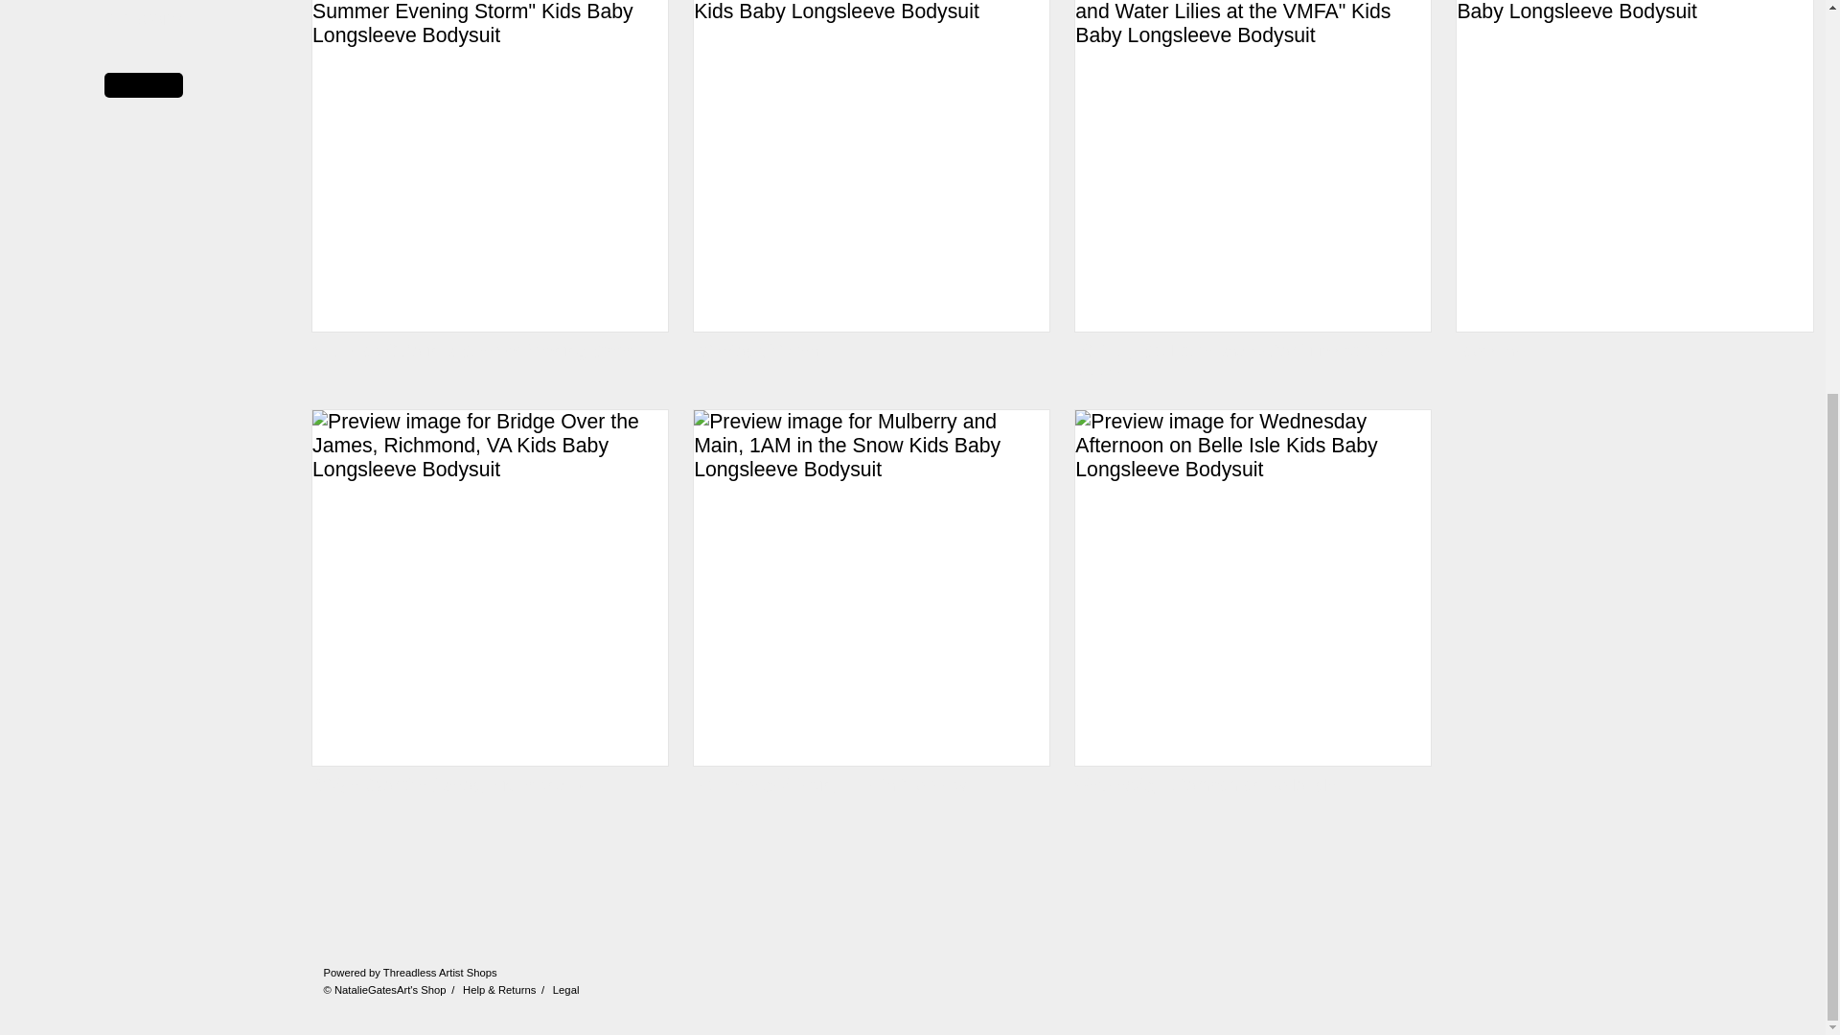  I want to click on FOLLOW, so click(144, 84).